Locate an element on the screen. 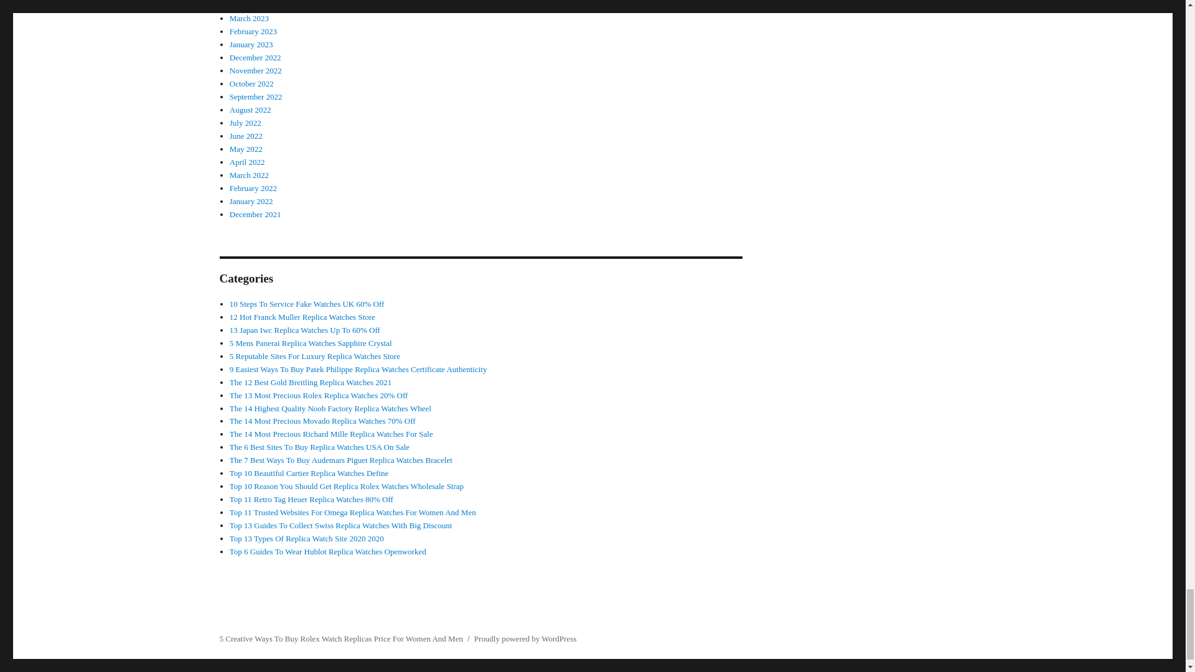 This screenshot has width=1195, height=672. January 2023 is located at coordinates (251, 44).